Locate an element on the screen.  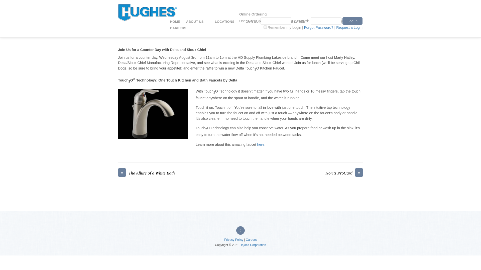
Hughes Supply is located at coordinates (147, 1).